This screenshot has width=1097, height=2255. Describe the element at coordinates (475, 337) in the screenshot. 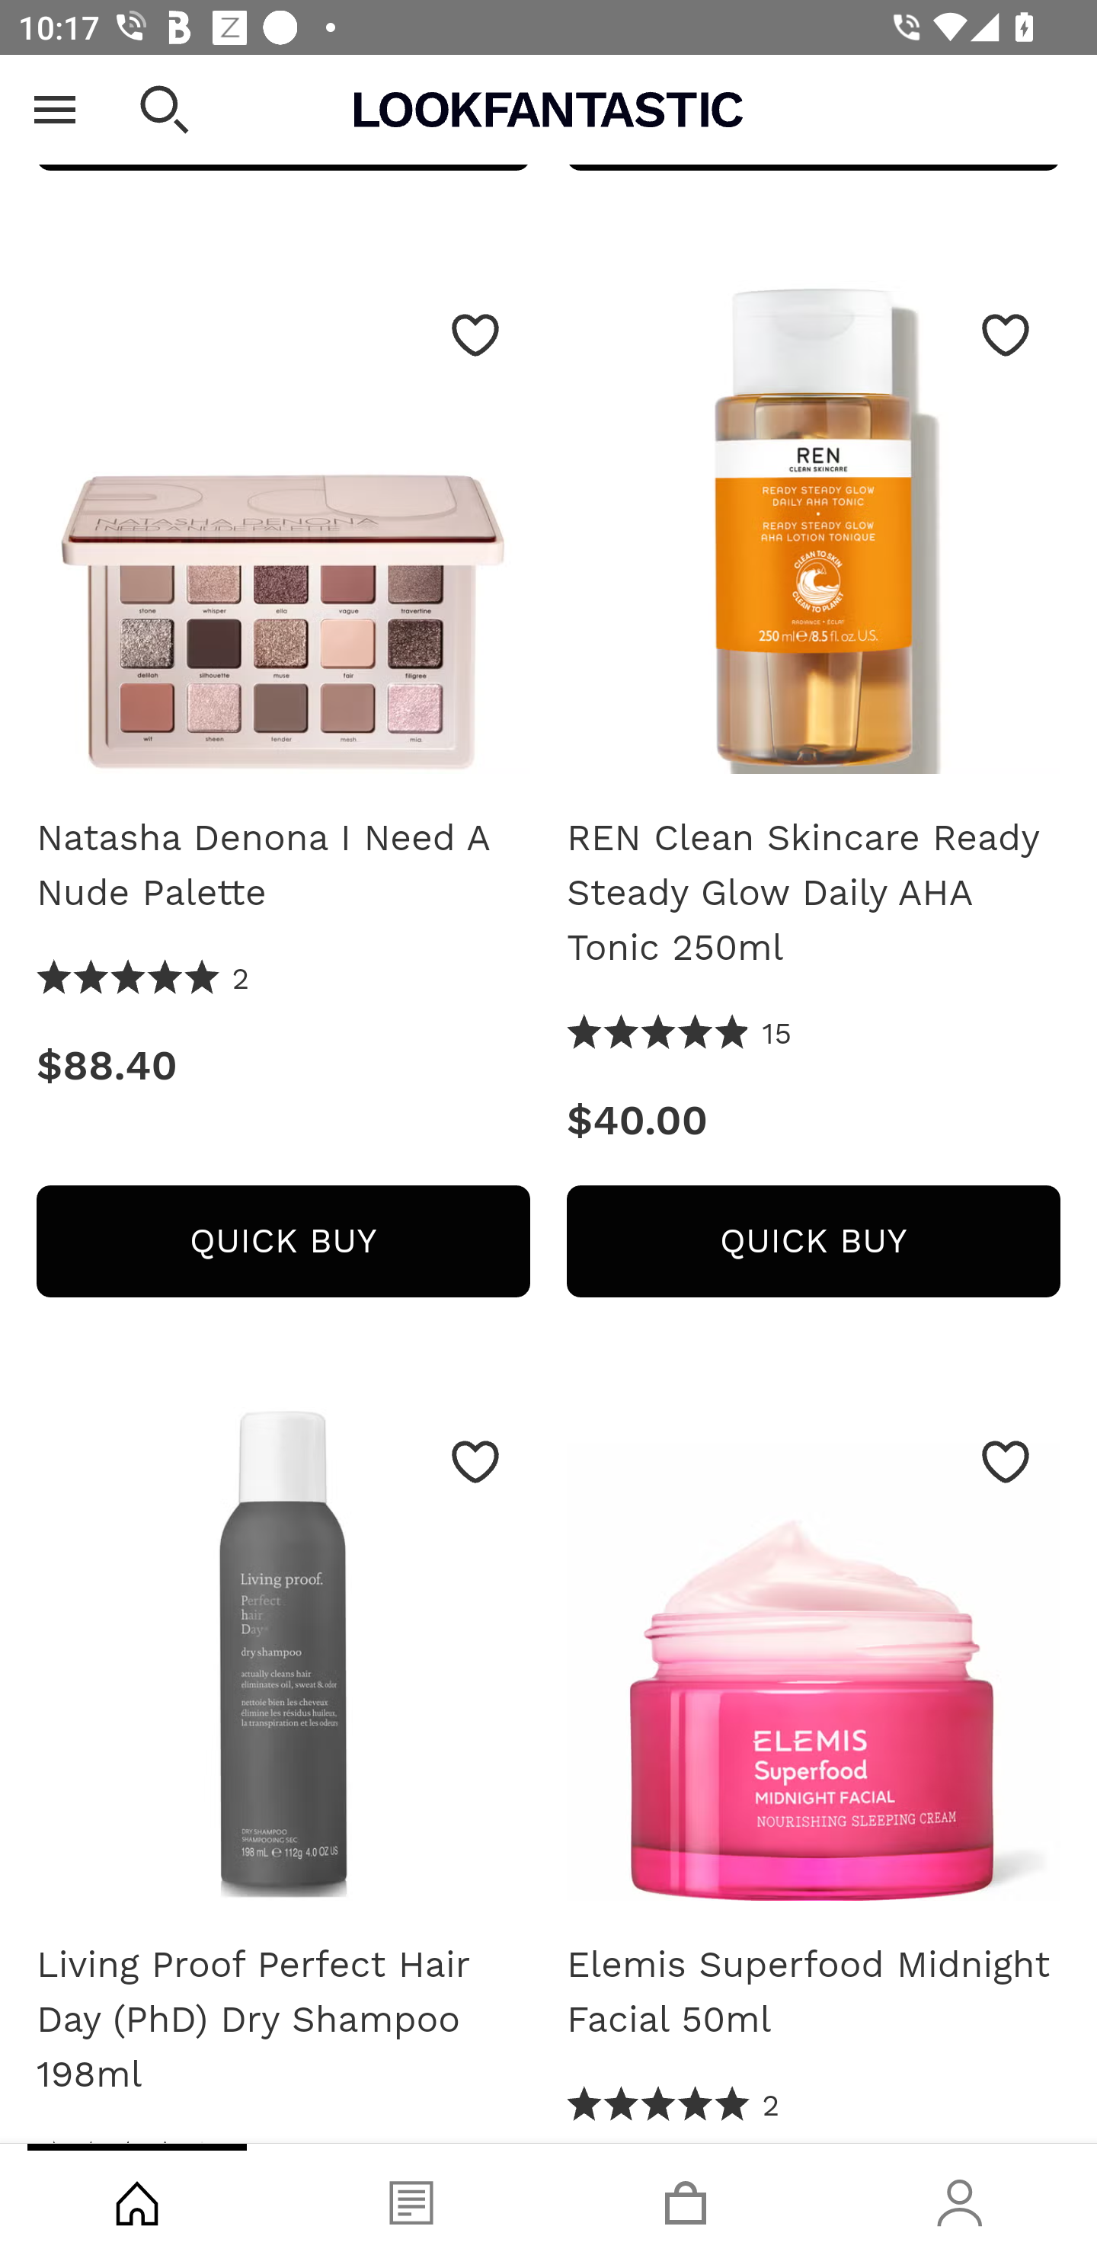

I see `Save to Wishlist` at that location.